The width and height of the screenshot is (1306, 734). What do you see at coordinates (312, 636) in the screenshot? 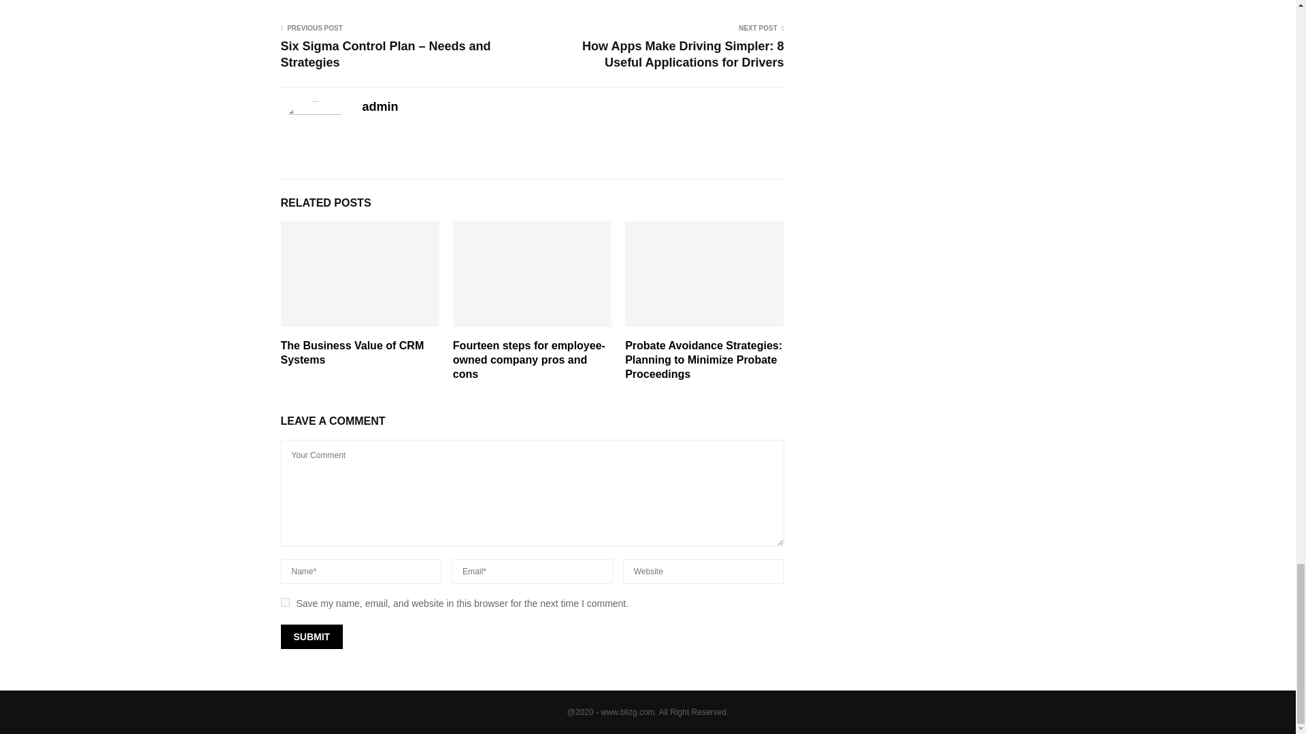
I see `Submit` at bounding box center [312, 636].